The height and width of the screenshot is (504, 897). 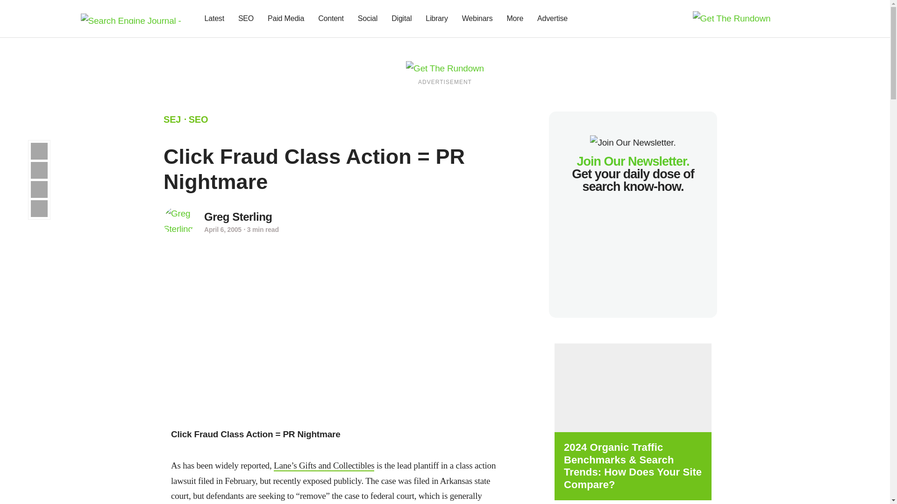 I want to click on Get The Rundown, so click(x=732, y=18).